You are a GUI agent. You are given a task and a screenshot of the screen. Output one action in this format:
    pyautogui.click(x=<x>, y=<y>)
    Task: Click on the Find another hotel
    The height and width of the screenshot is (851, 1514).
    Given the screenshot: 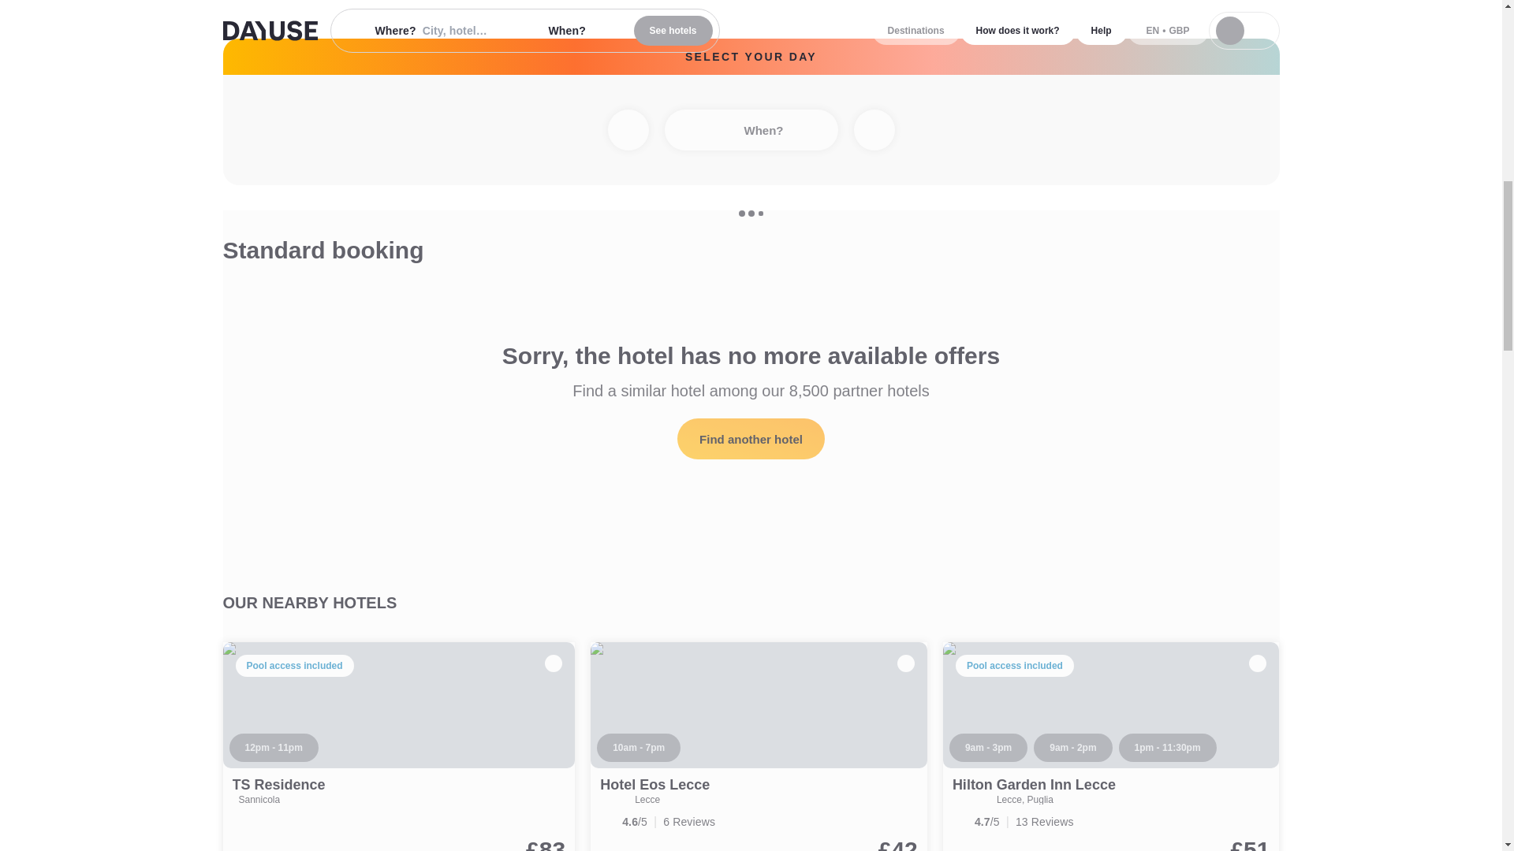 What is the action you would take?
    pyautogui.click(x=751, y=439)
    